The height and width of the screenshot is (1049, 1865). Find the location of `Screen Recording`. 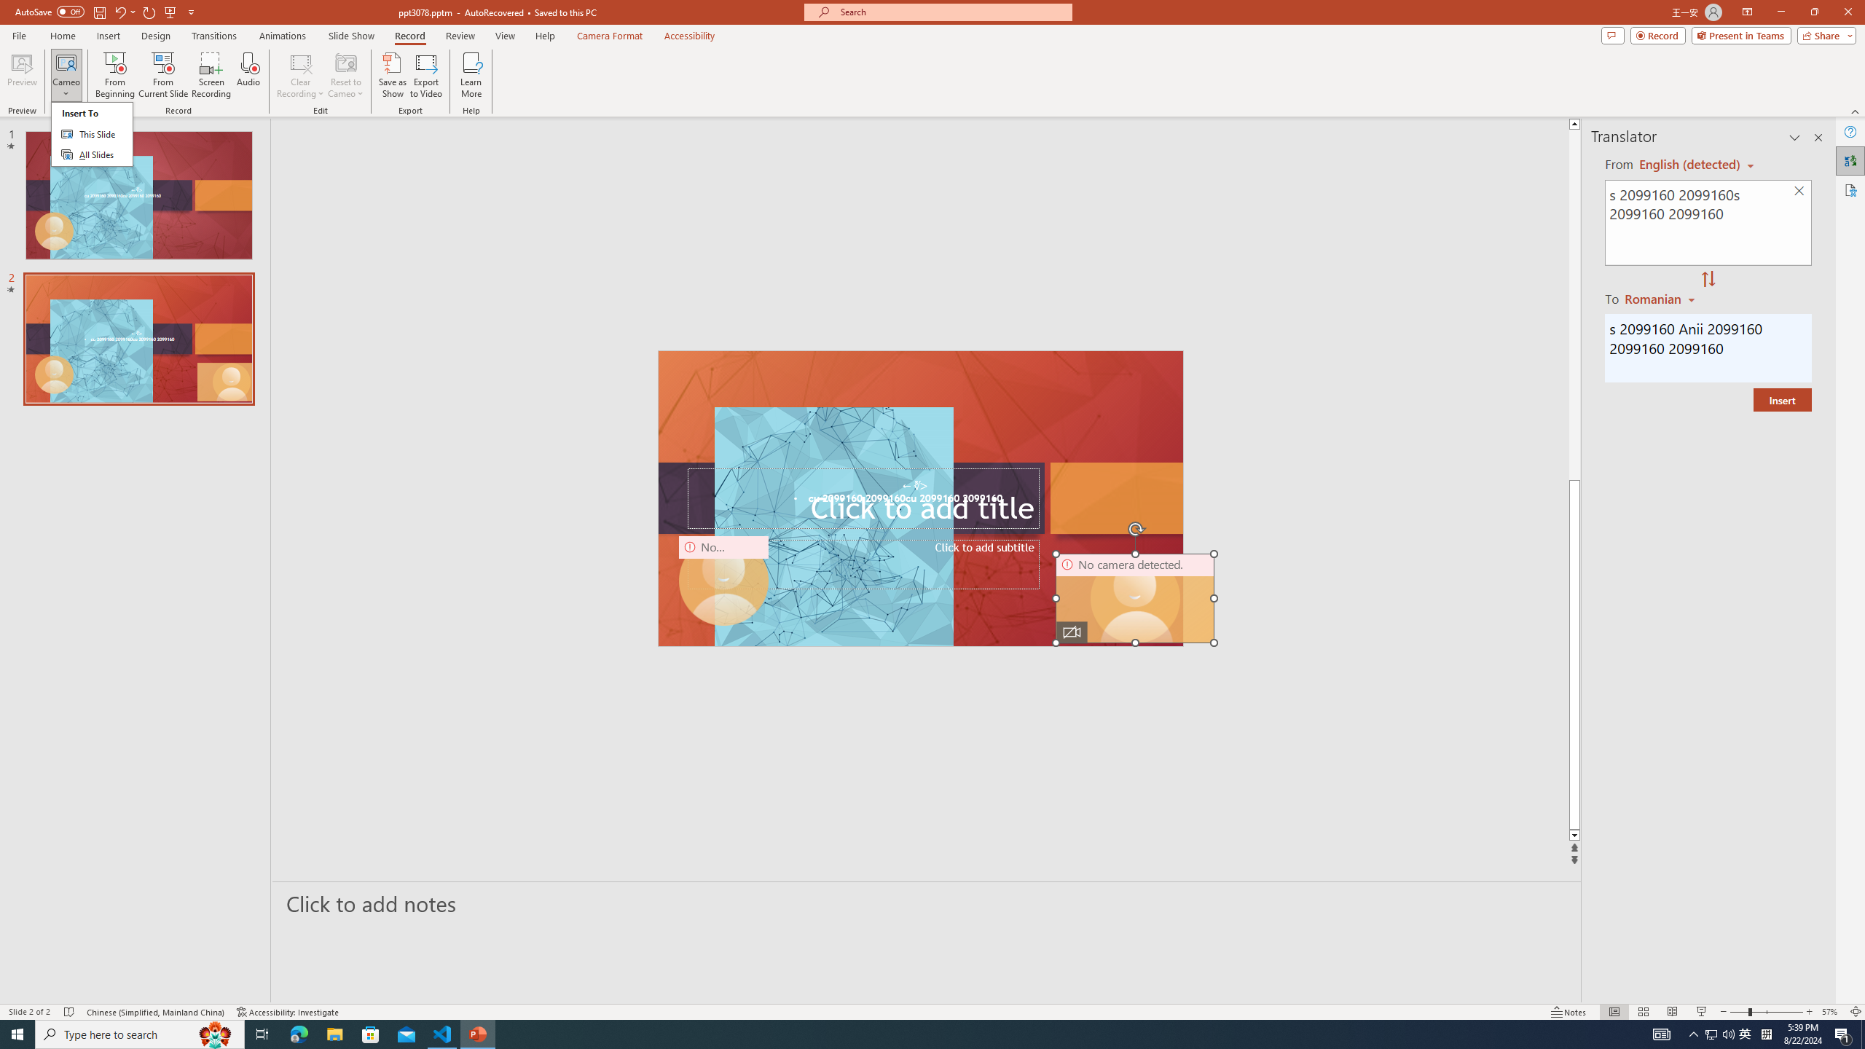

Screen Recording is located at coordinates (211, 75).